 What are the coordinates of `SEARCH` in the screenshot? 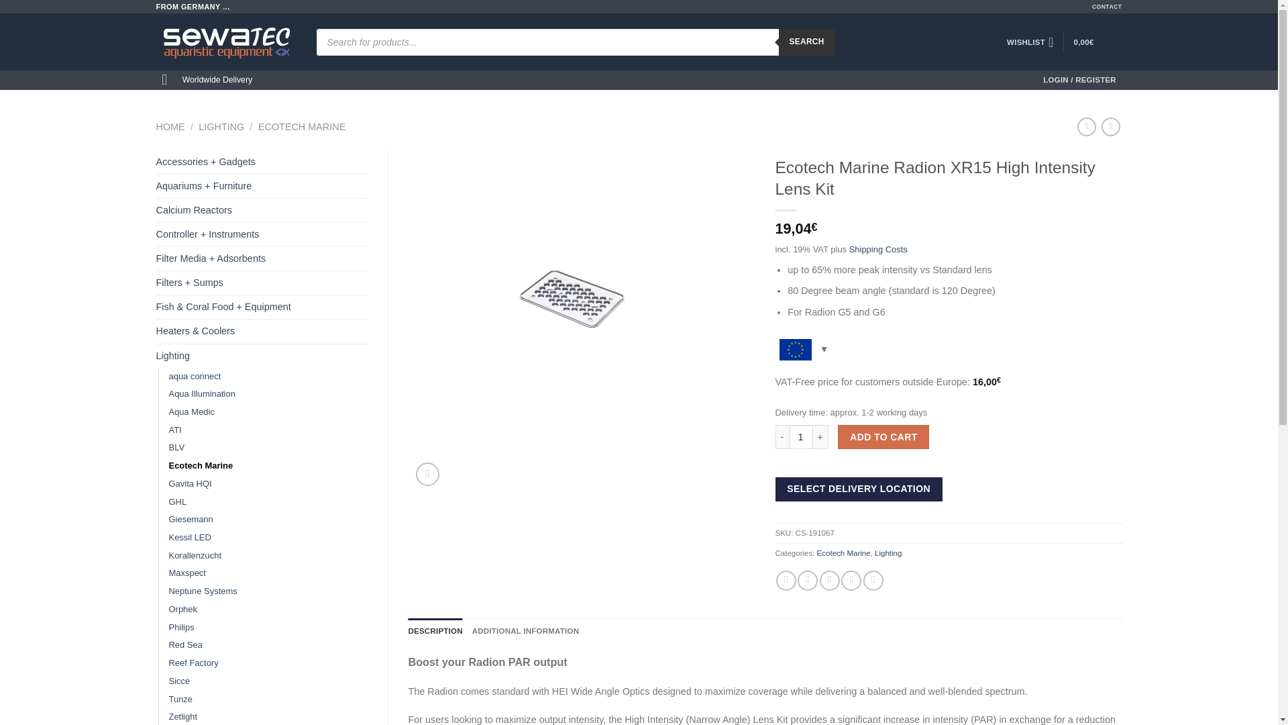 It's located at (806, 42).